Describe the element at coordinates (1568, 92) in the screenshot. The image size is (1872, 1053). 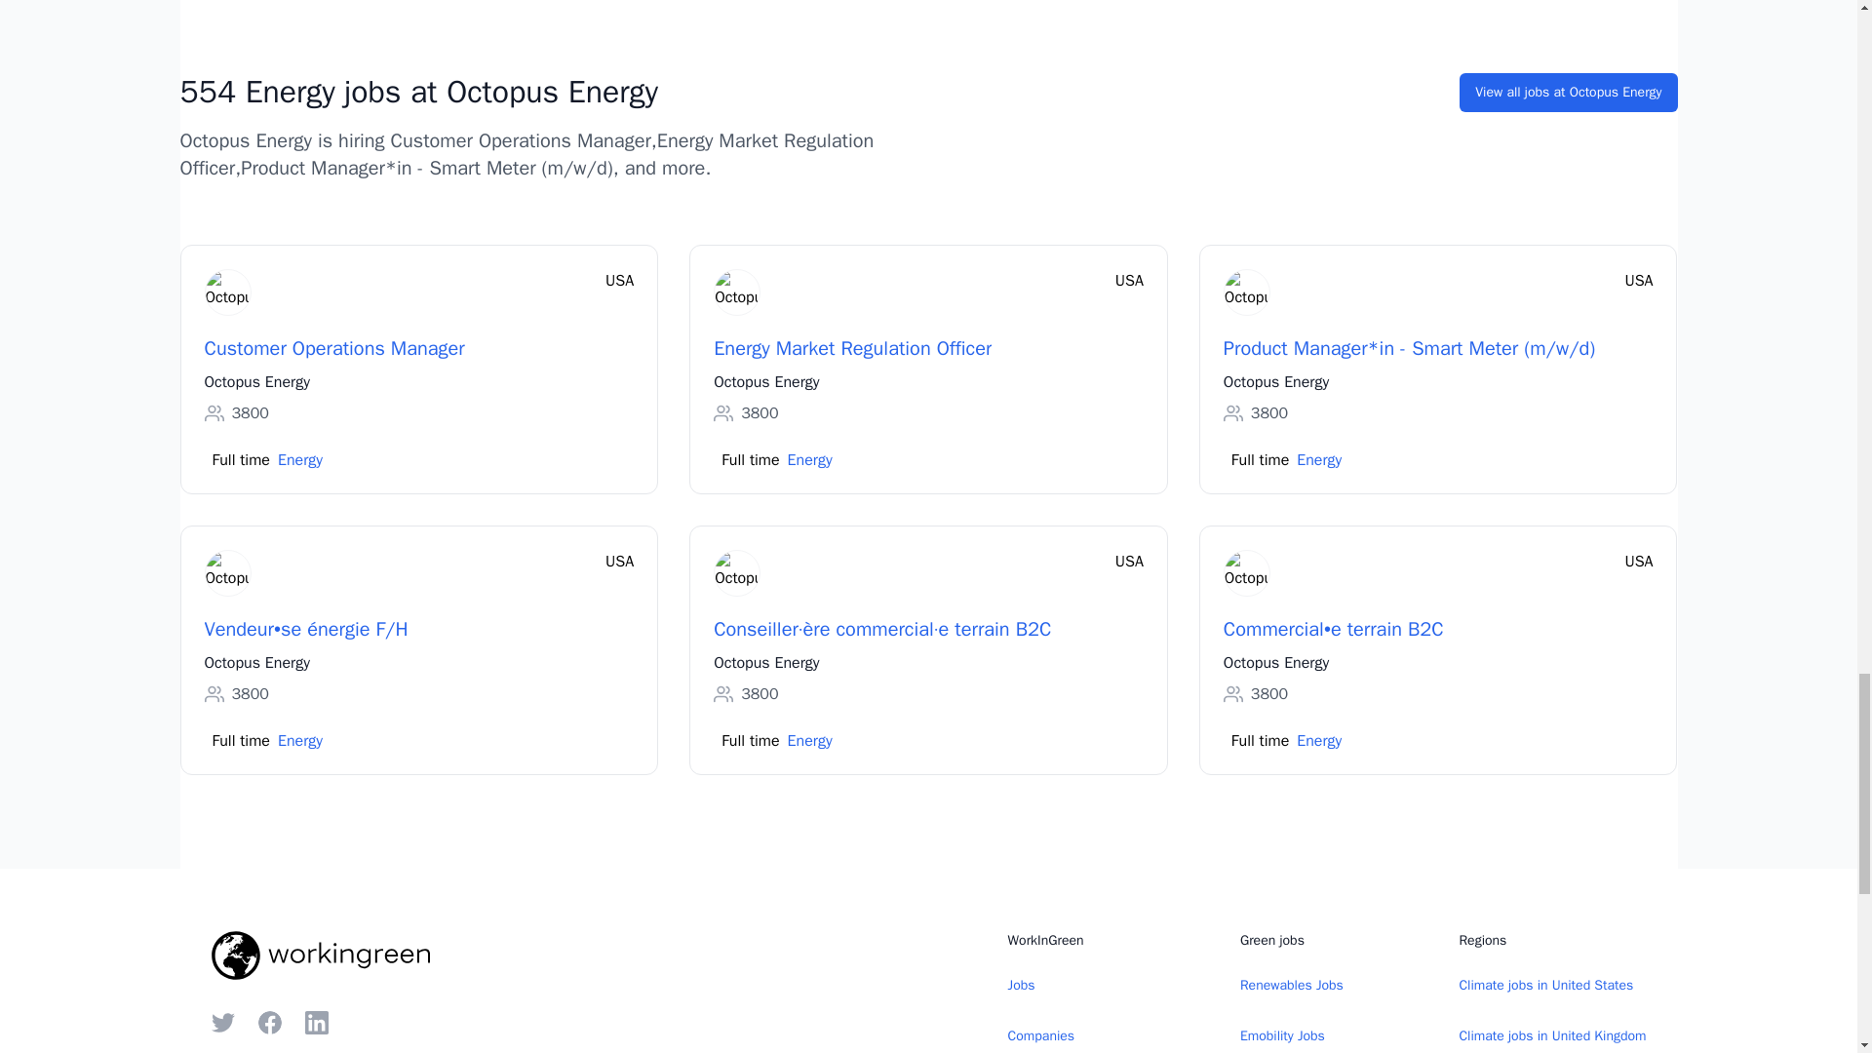
I see `View all jobs at Octopus Energy` at that location.